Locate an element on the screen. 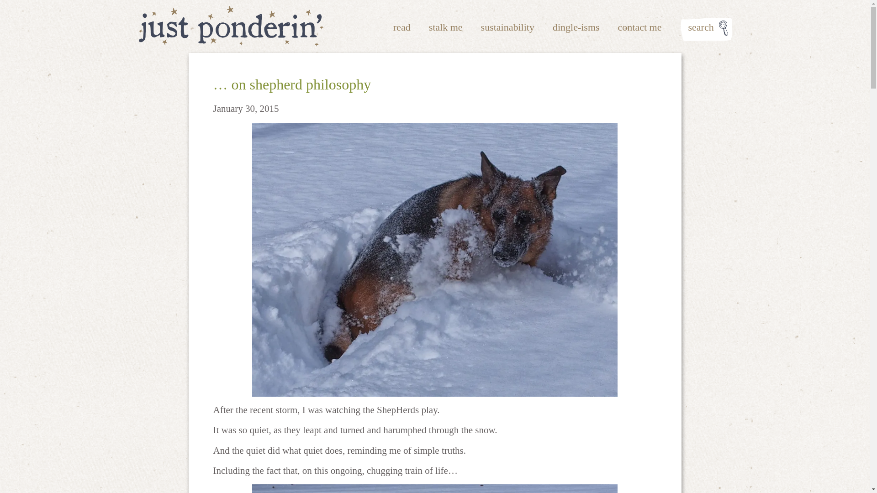  read is located at coordinates (402, 27).